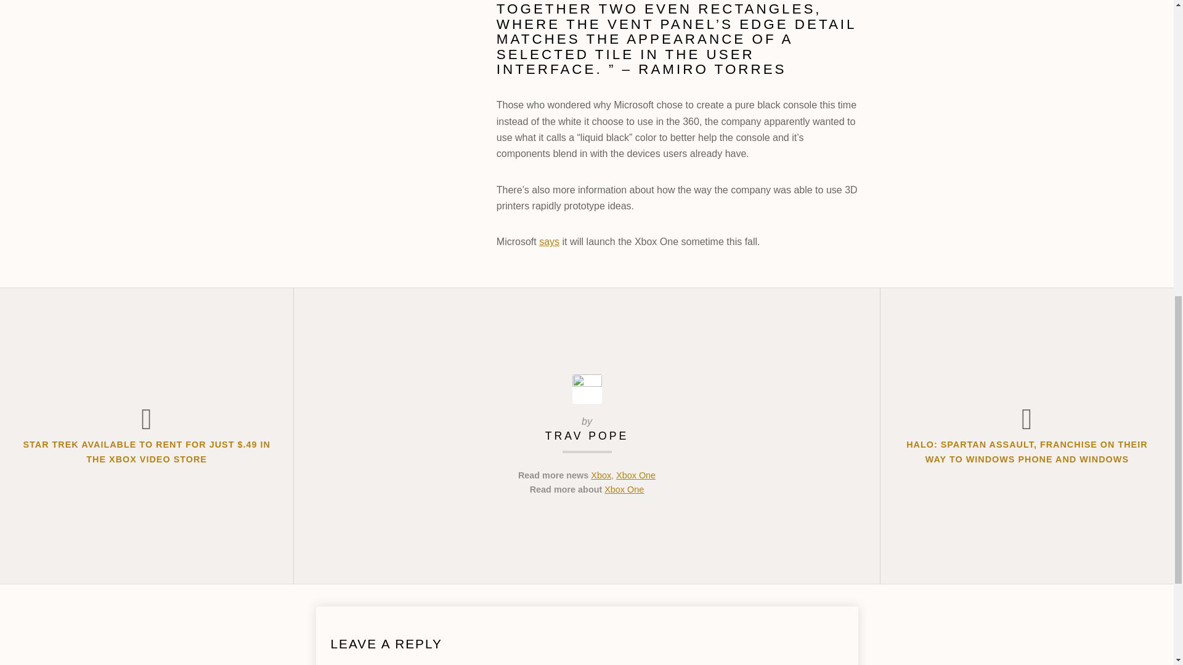 The image size is (1183, 665). Describe the element at coordinates (587, 436) in the screenshot. I see `TRAV POPE` at that location.